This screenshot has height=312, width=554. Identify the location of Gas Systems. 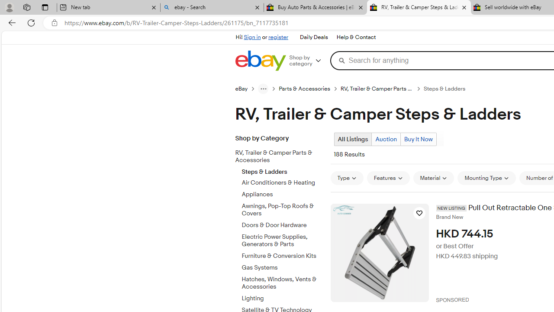
(283, 268).